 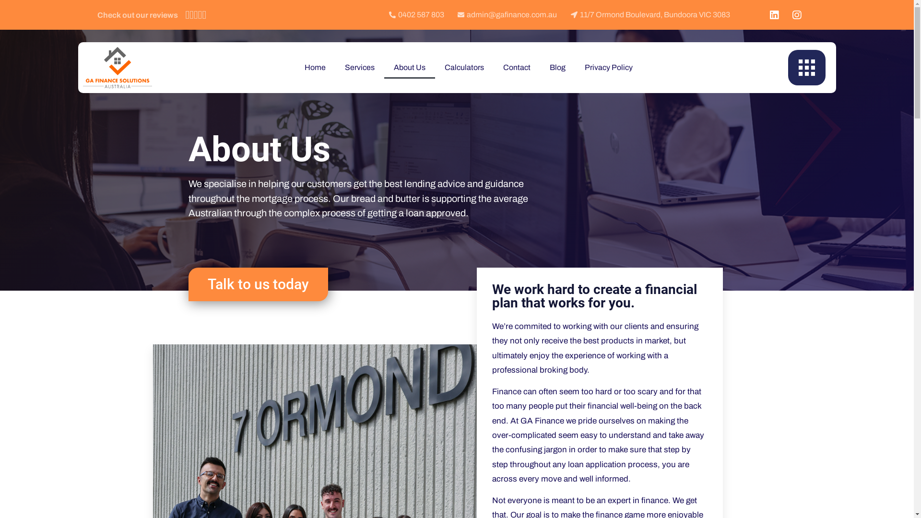 What do you see at coordinates (507, 15) in the screenshot?
I see `admin@gafinance.com.au` at bounding box center [507, 15].